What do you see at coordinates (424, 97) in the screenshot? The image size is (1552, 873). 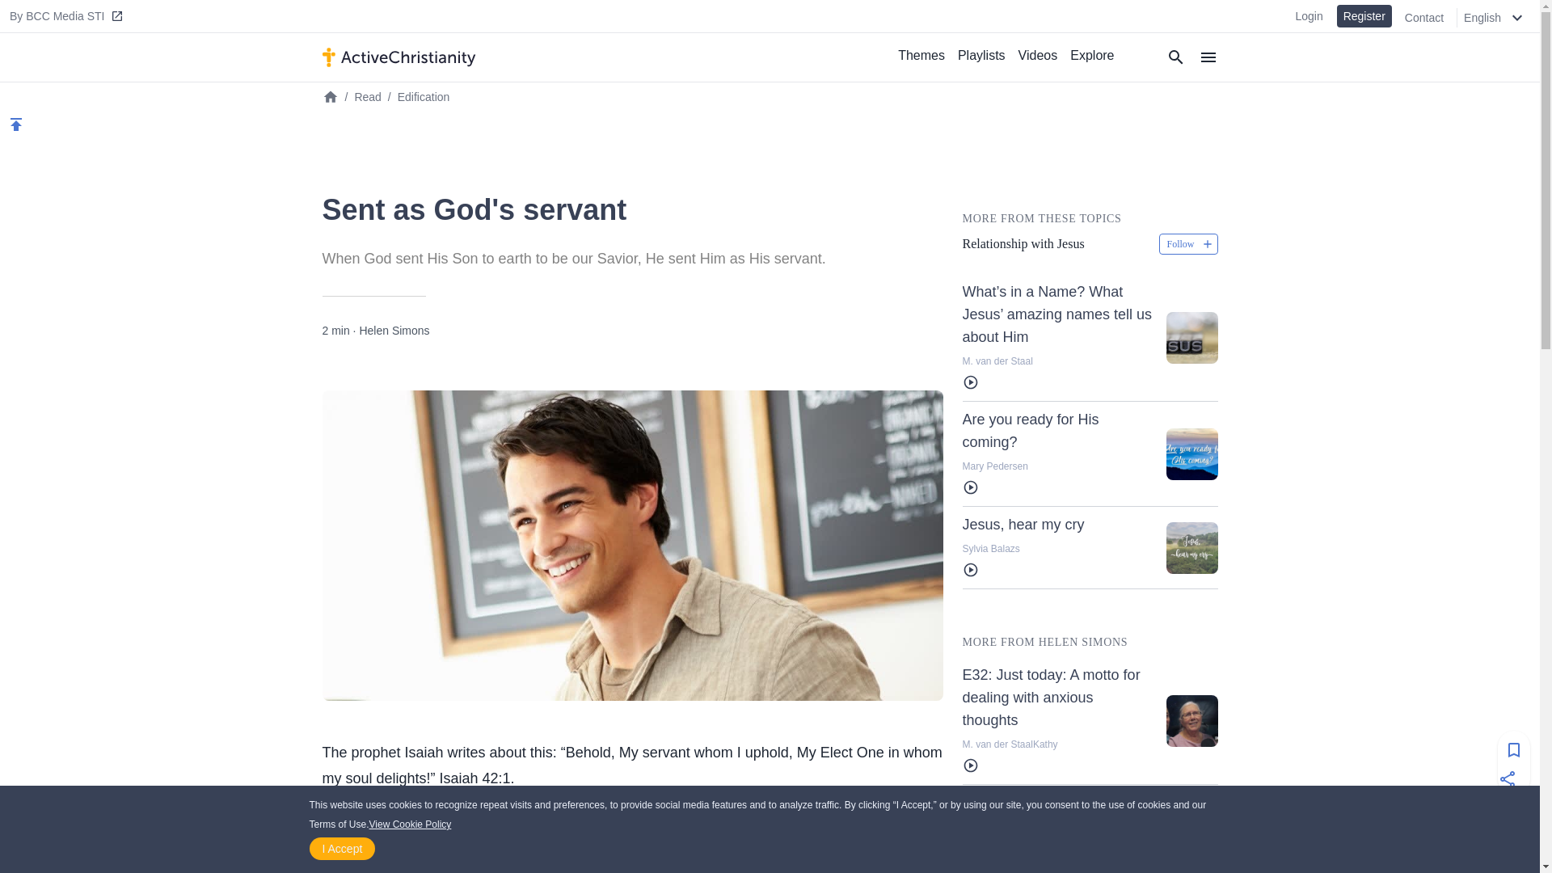 I see `Edification` at bounding box center [424, 97].